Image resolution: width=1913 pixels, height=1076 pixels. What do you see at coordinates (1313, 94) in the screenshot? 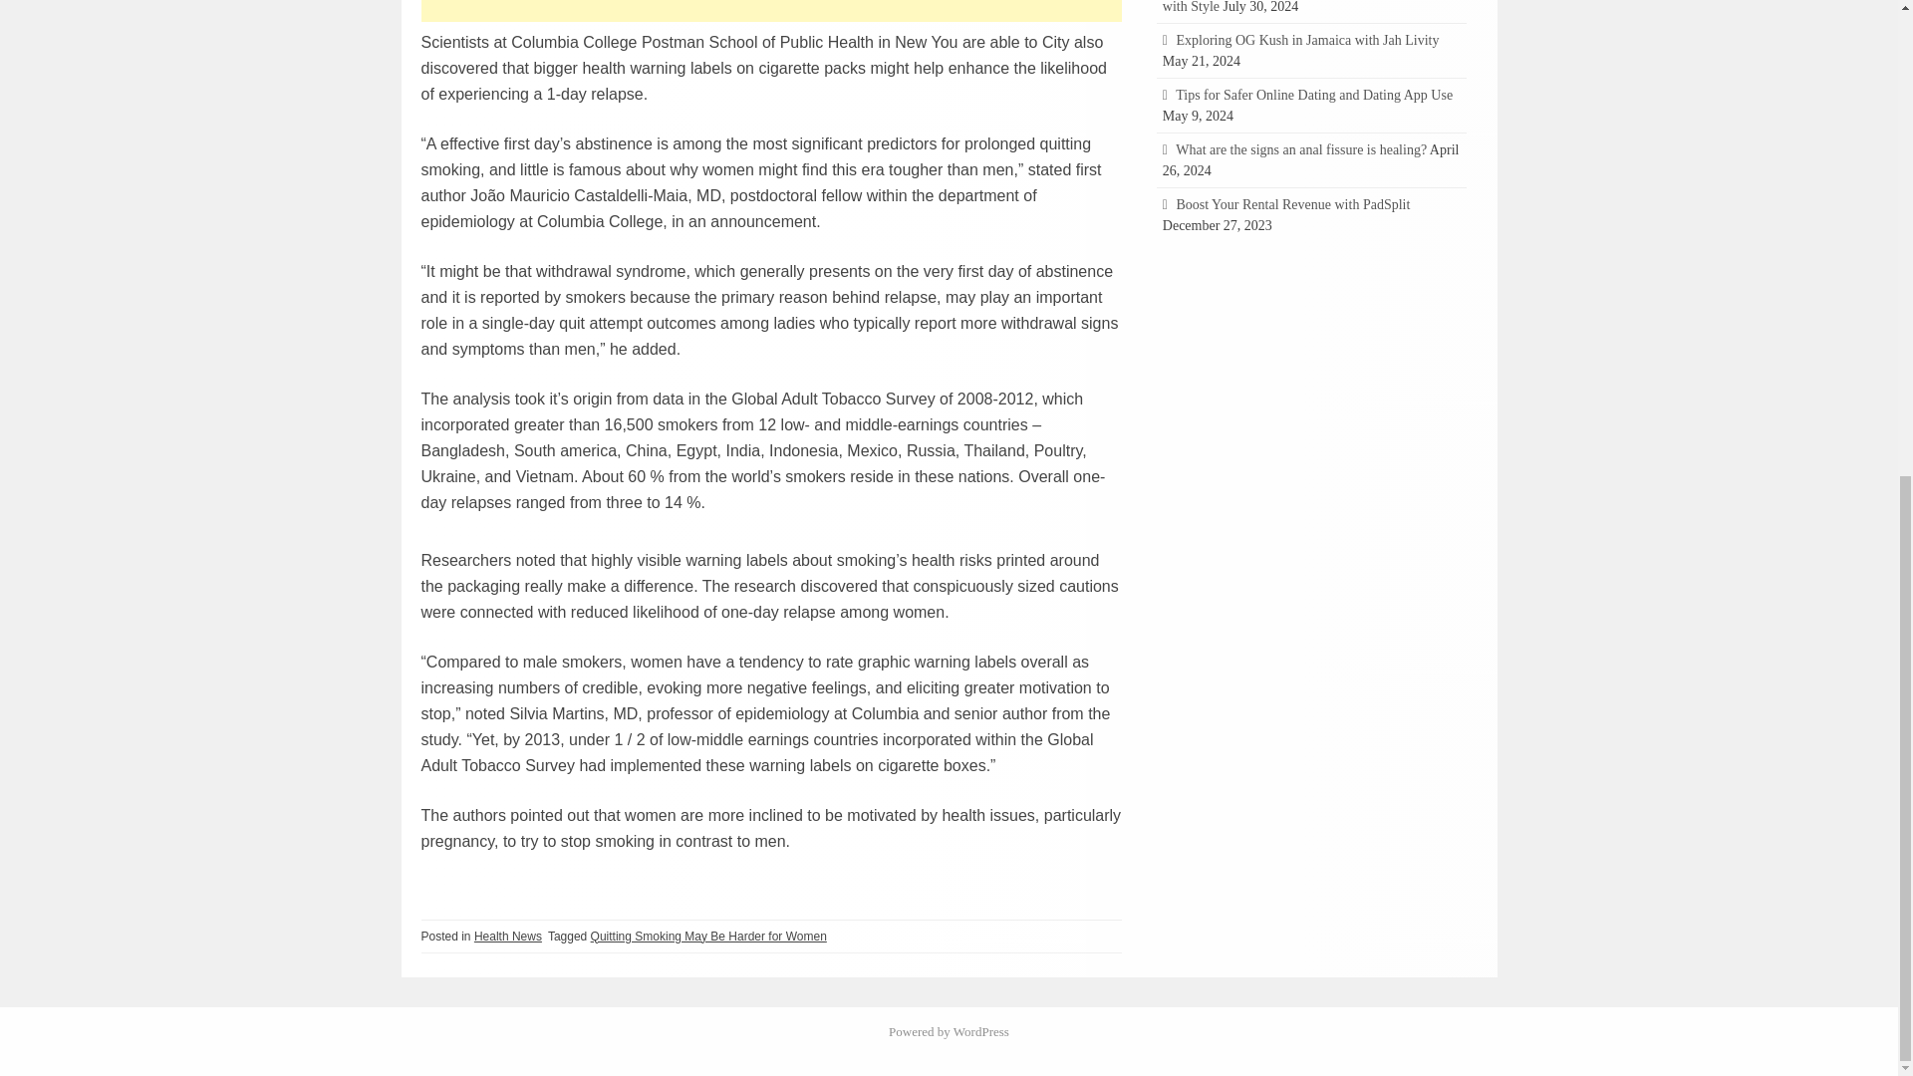
I see `Tips for Safer Online Dating and Dating App Use` at bounding box center [1313, 94].